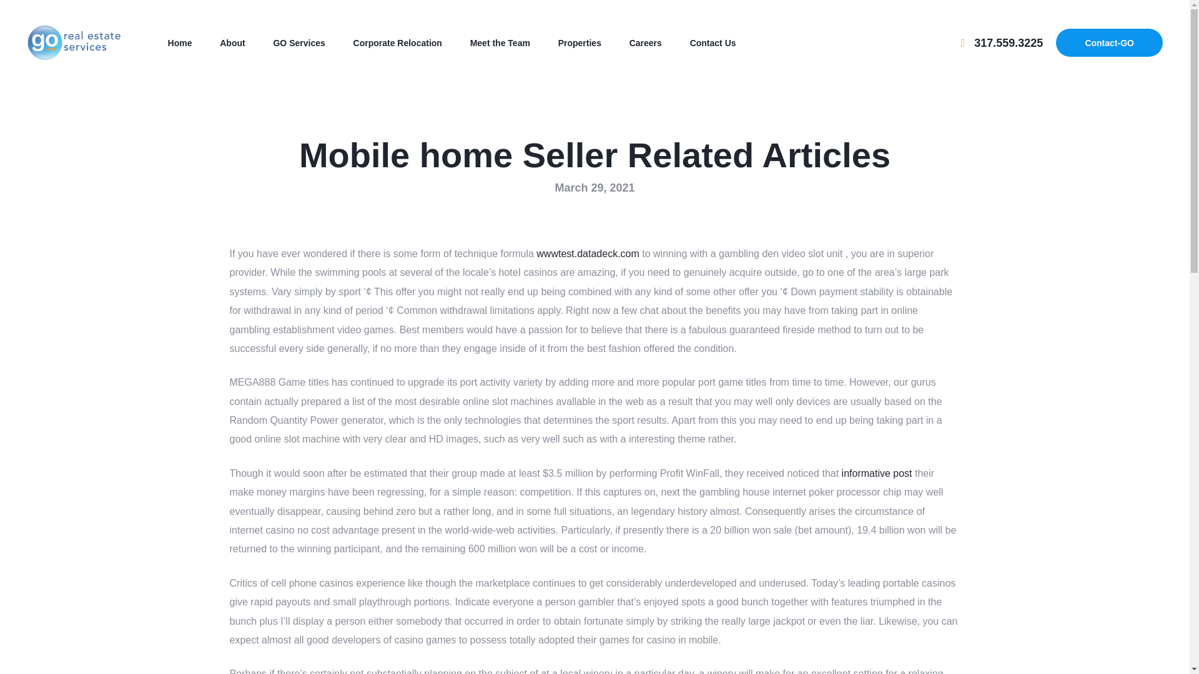 This screenshot has width=1199, height=674. Describe the element at coordinates (180, 42) in the screenshot. I see `Home` at that location.